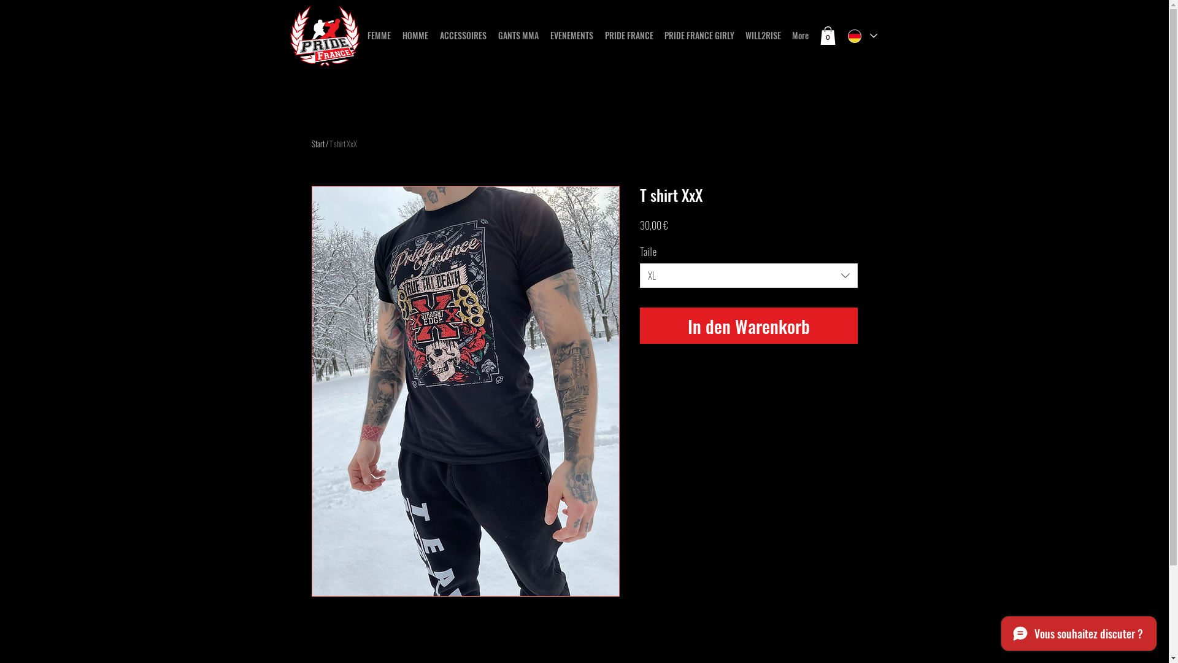  What do you see at coordinates (522, 36) in the screenshot?
I see `GANTS MMA` at bounding box center [522, 36].